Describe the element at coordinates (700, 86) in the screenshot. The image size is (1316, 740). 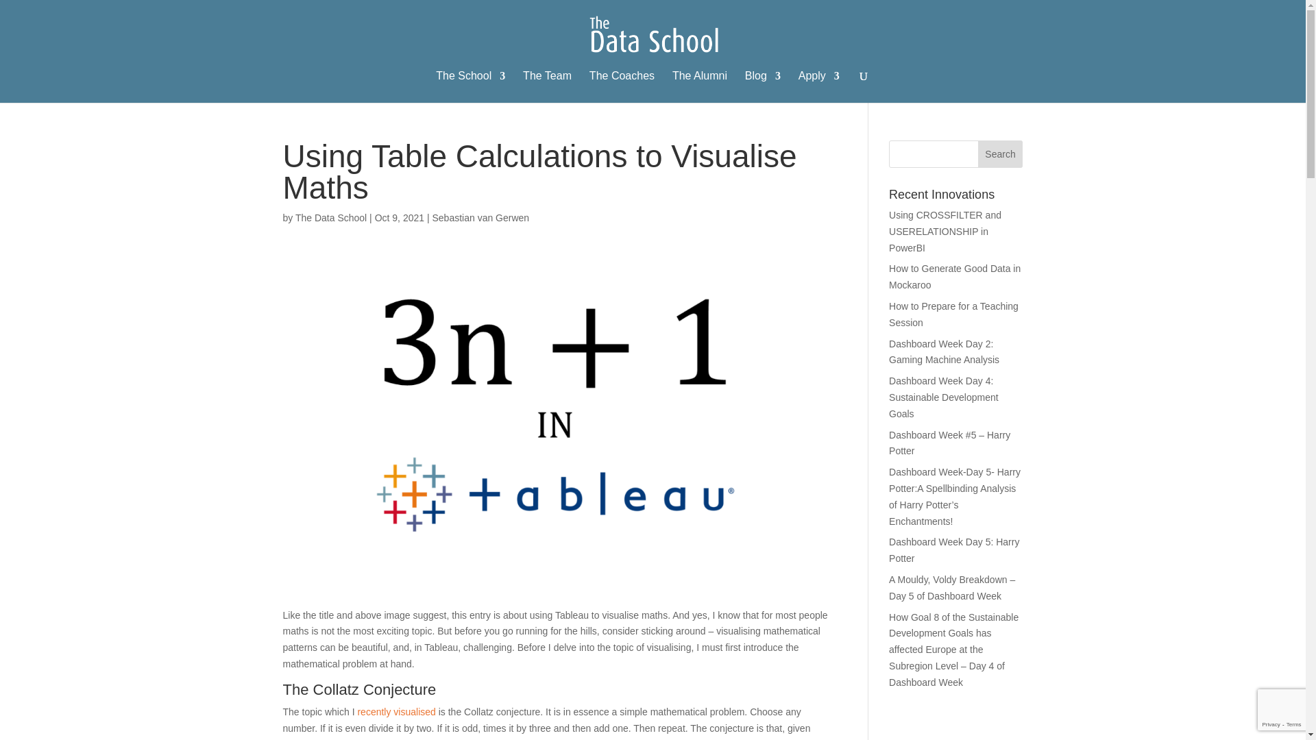
I see `The Alumni` at that location.